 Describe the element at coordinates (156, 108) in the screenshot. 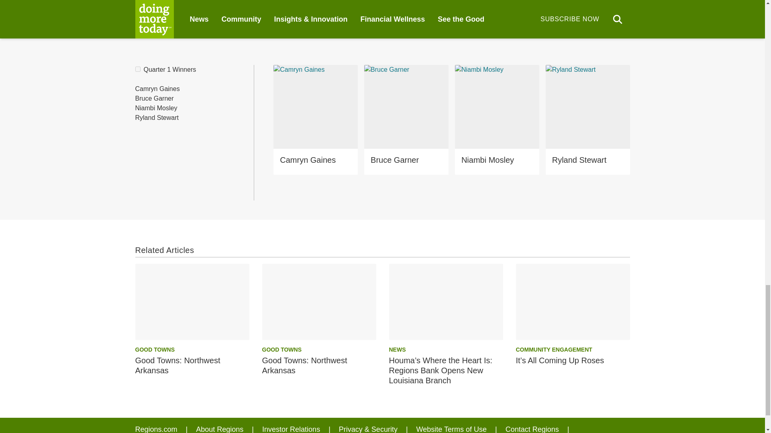

I see `Niambi Mosley` at that location.